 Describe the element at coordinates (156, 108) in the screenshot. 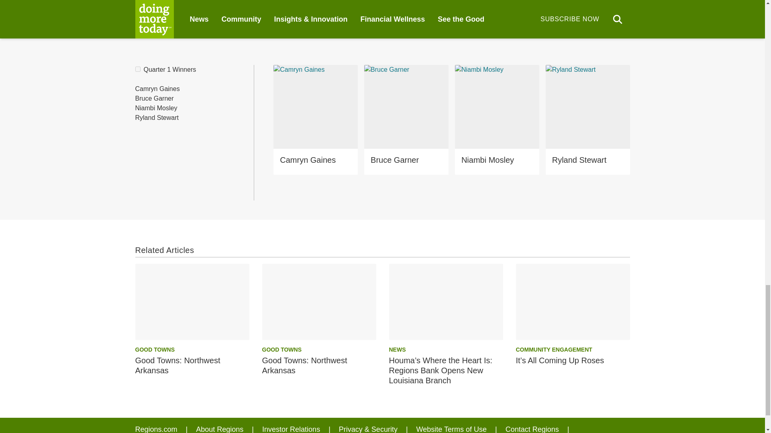

I see `Niambi Mosley` at that location.